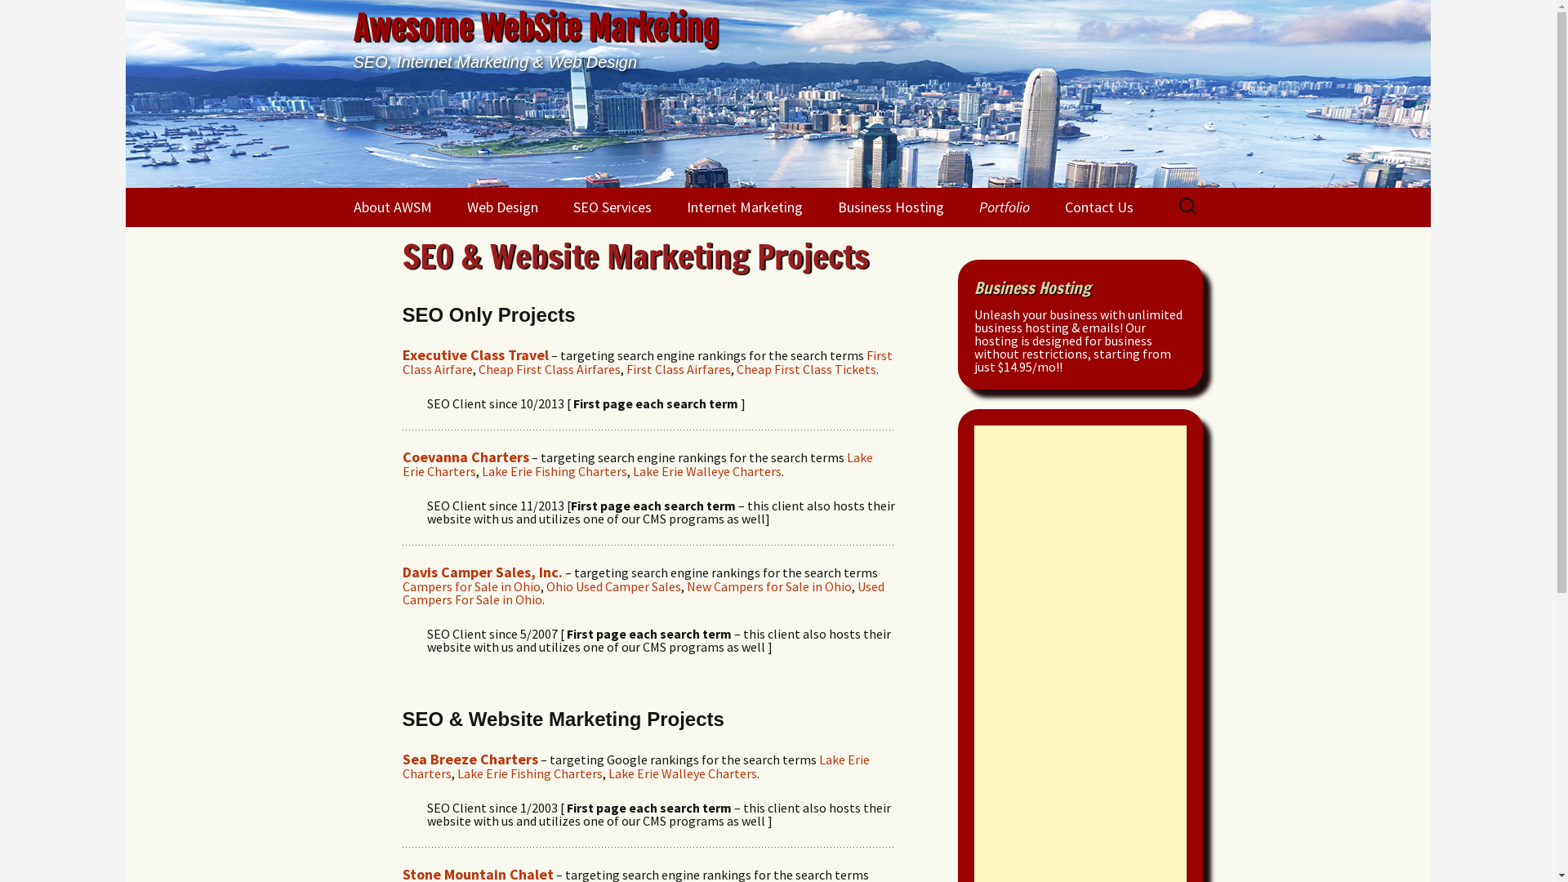 This screenshot has height=882, width=1568. What do you see at coordinates (768, 586) in the screenshot?
I see `New Campers for Sale in Ohio` at bounding box center [768, 586].